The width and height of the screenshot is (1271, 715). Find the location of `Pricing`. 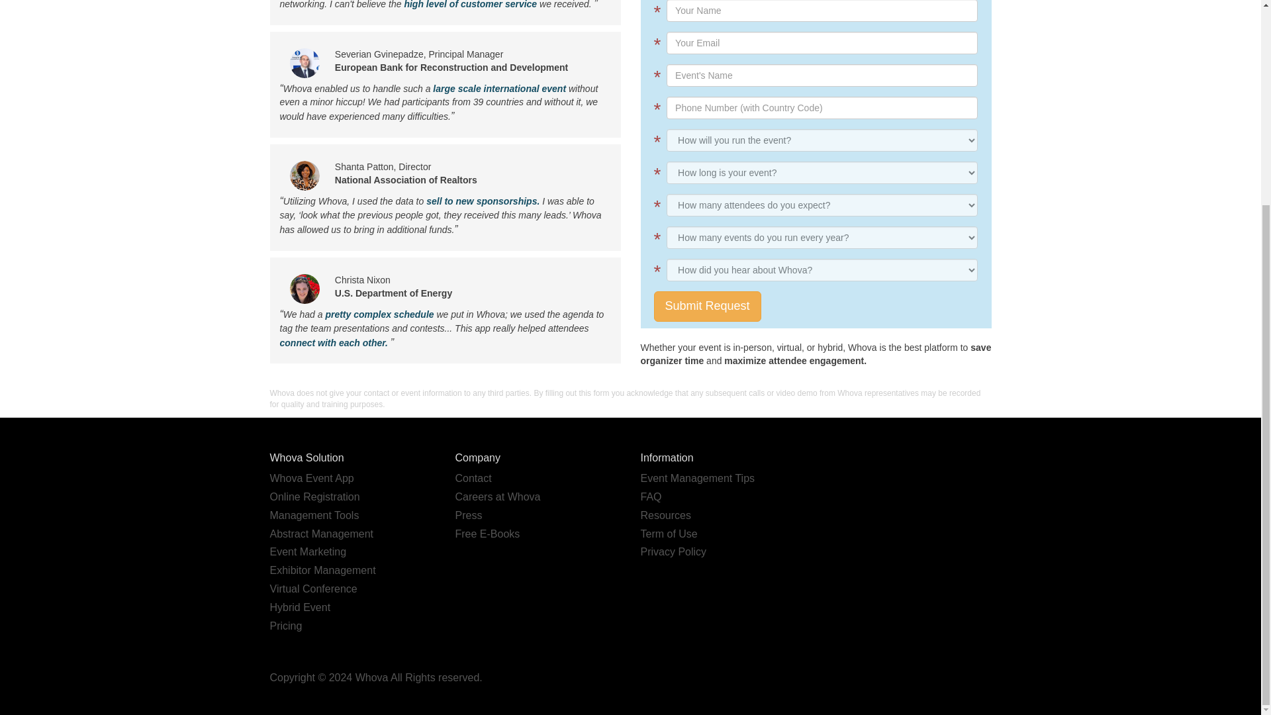

Pricing is located at coordinates (286, 626).